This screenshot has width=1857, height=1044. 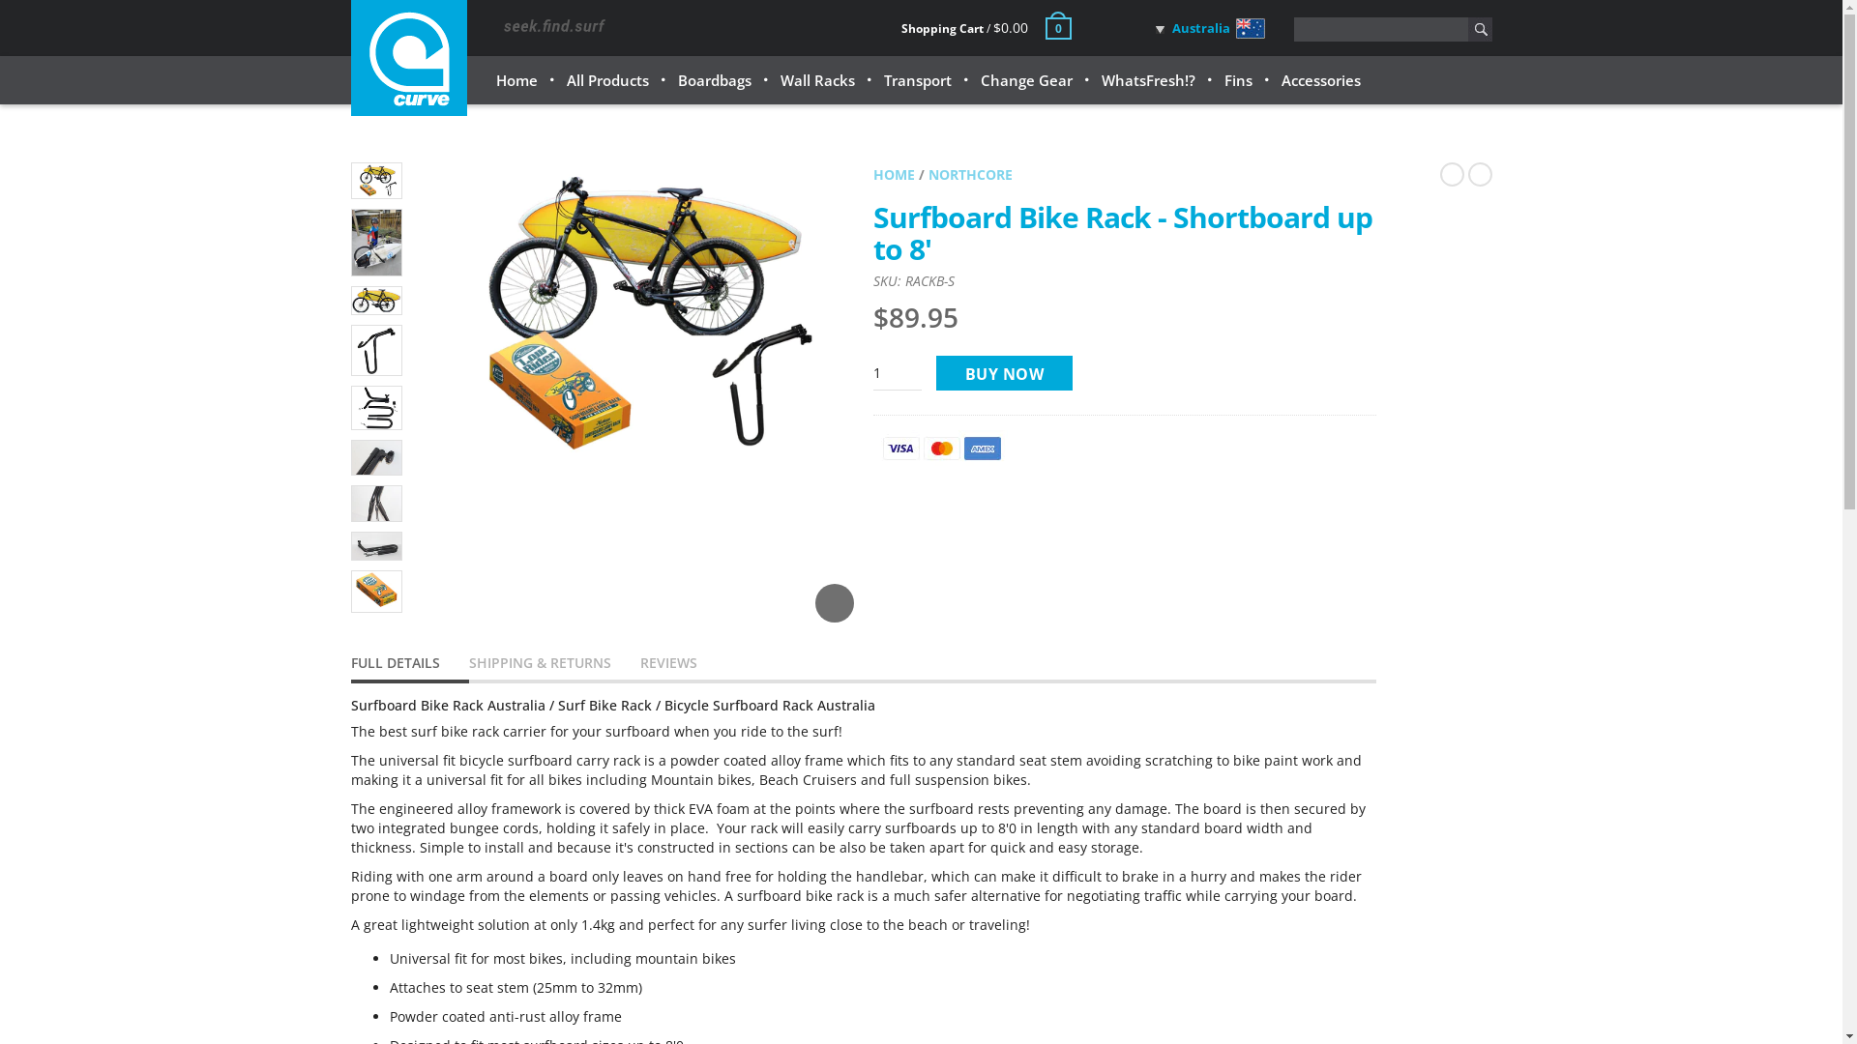 I want to click on Australia, so click(x=1167, y=28).